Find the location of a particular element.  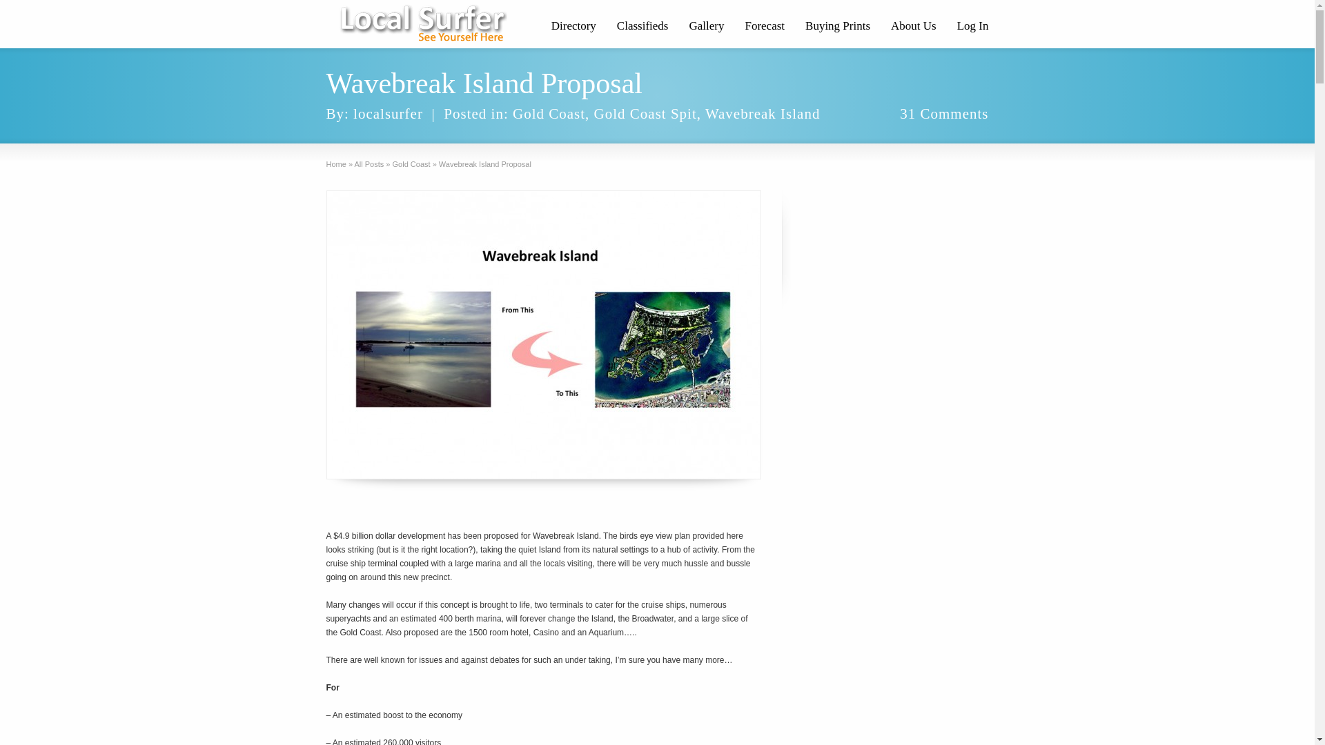

Log In is located at coordinates (973, 28).